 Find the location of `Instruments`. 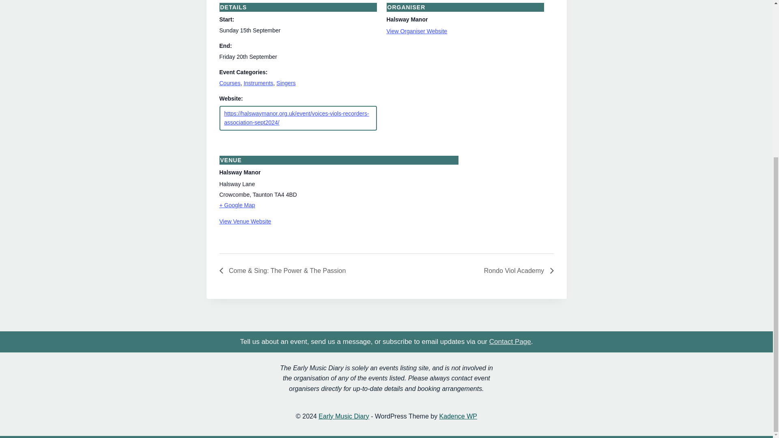

Instruments is located at coordinates (258, 83).